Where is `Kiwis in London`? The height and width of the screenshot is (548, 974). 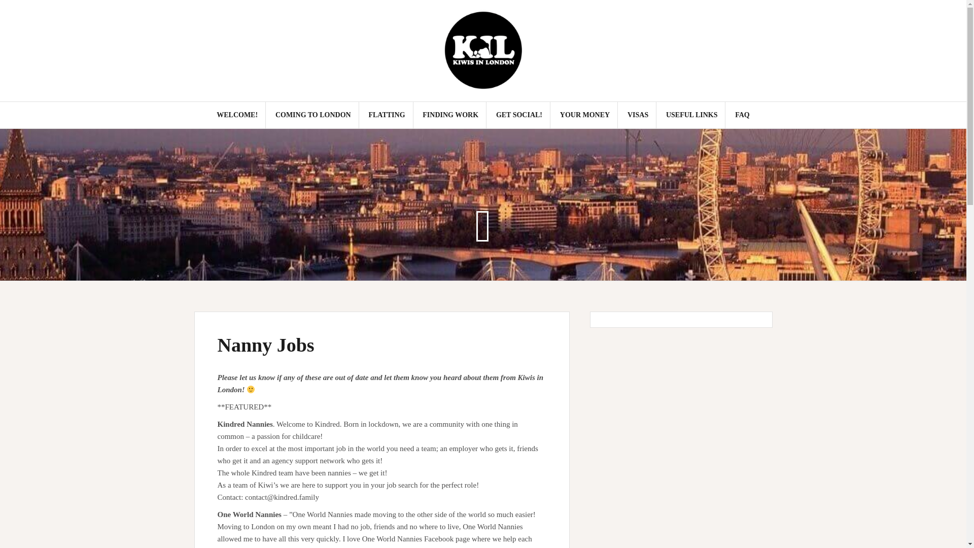 Kiwis in London is located at coordinates (483, 49).